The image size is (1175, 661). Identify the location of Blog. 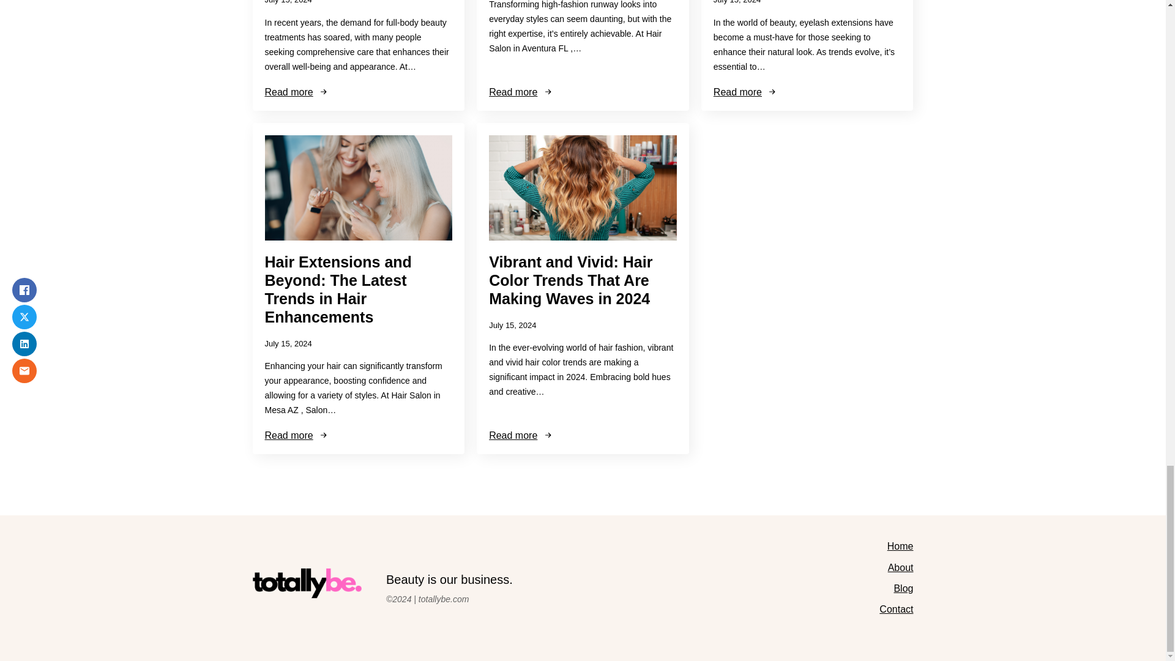
(903, 589).